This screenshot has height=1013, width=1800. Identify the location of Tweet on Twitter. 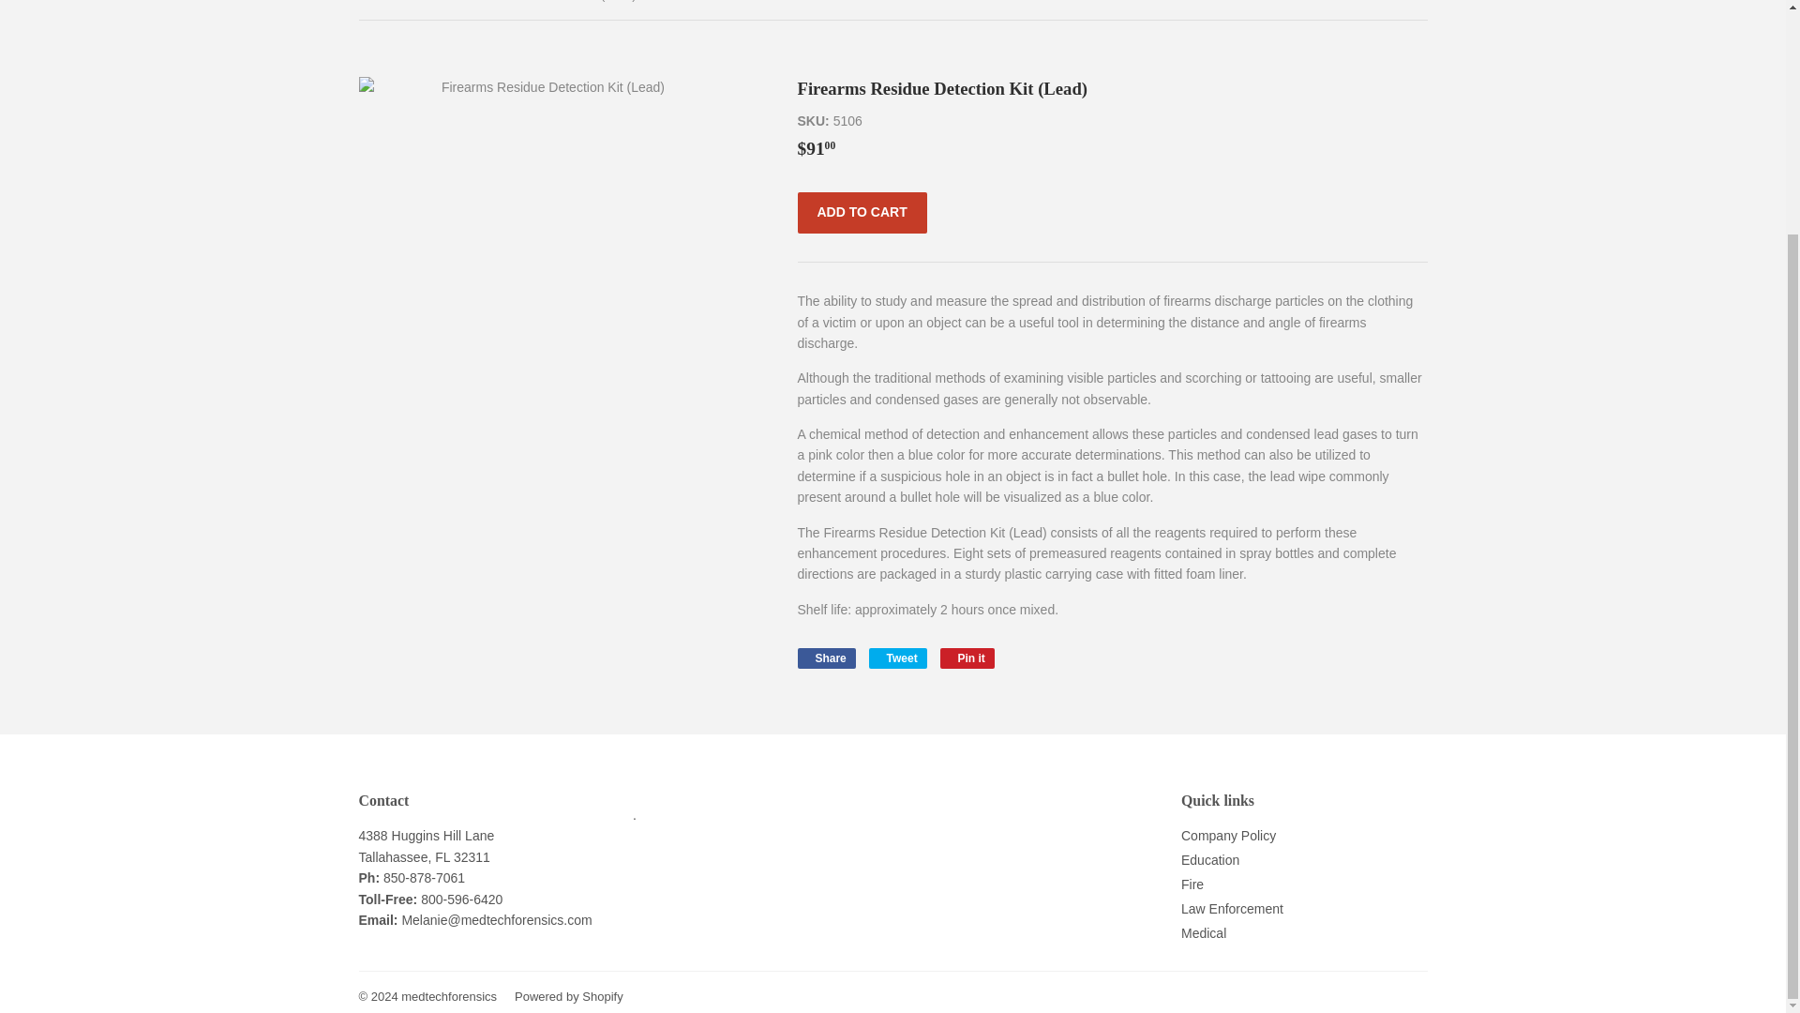
(898, 658).